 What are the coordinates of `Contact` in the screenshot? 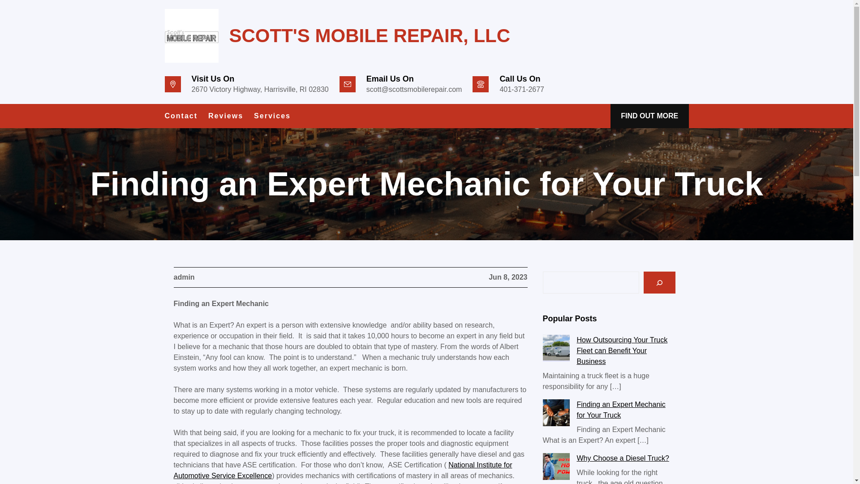 It's located at (181, 116).